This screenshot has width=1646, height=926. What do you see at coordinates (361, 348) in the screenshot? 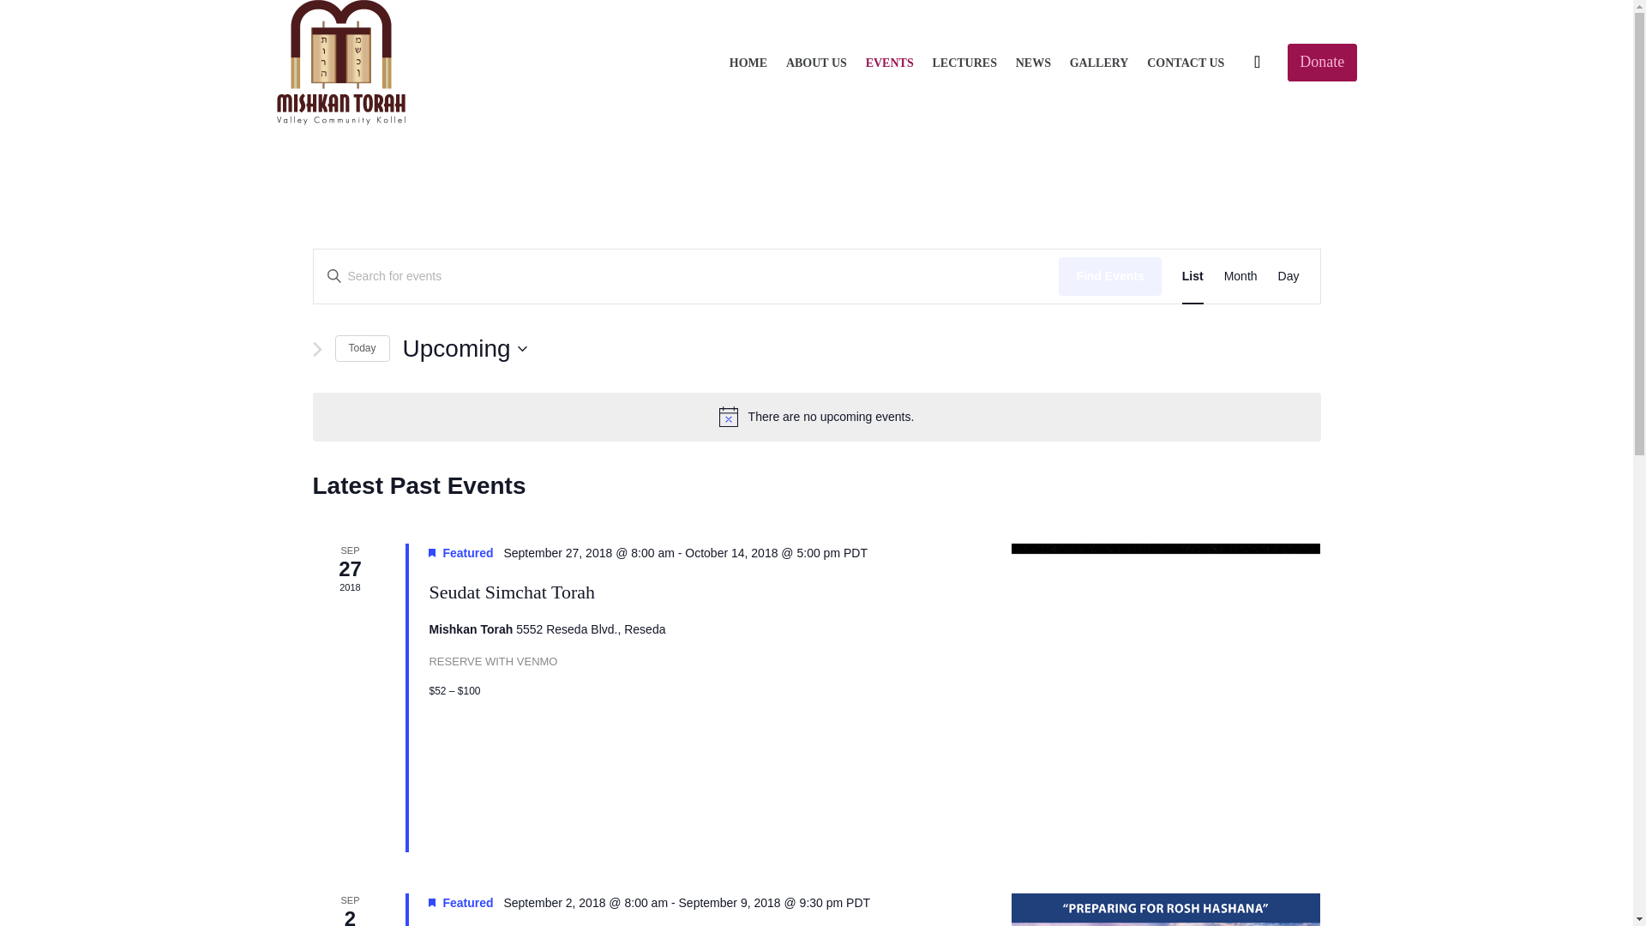
I see `Click to select today's date` at bounding box center [361, 348].